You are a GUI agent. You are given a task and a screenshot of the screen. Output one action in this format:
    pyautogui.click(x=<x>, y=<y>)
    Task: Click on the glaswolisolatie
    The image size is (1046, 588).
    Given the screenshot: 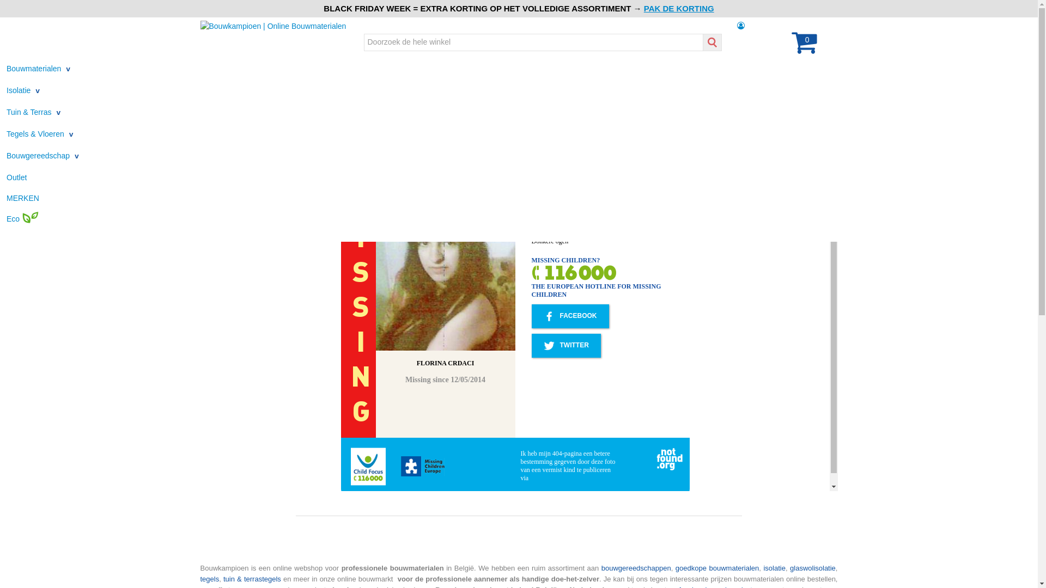 What is the action you would take?
    pyautogui.click(x=813, y=568)
    